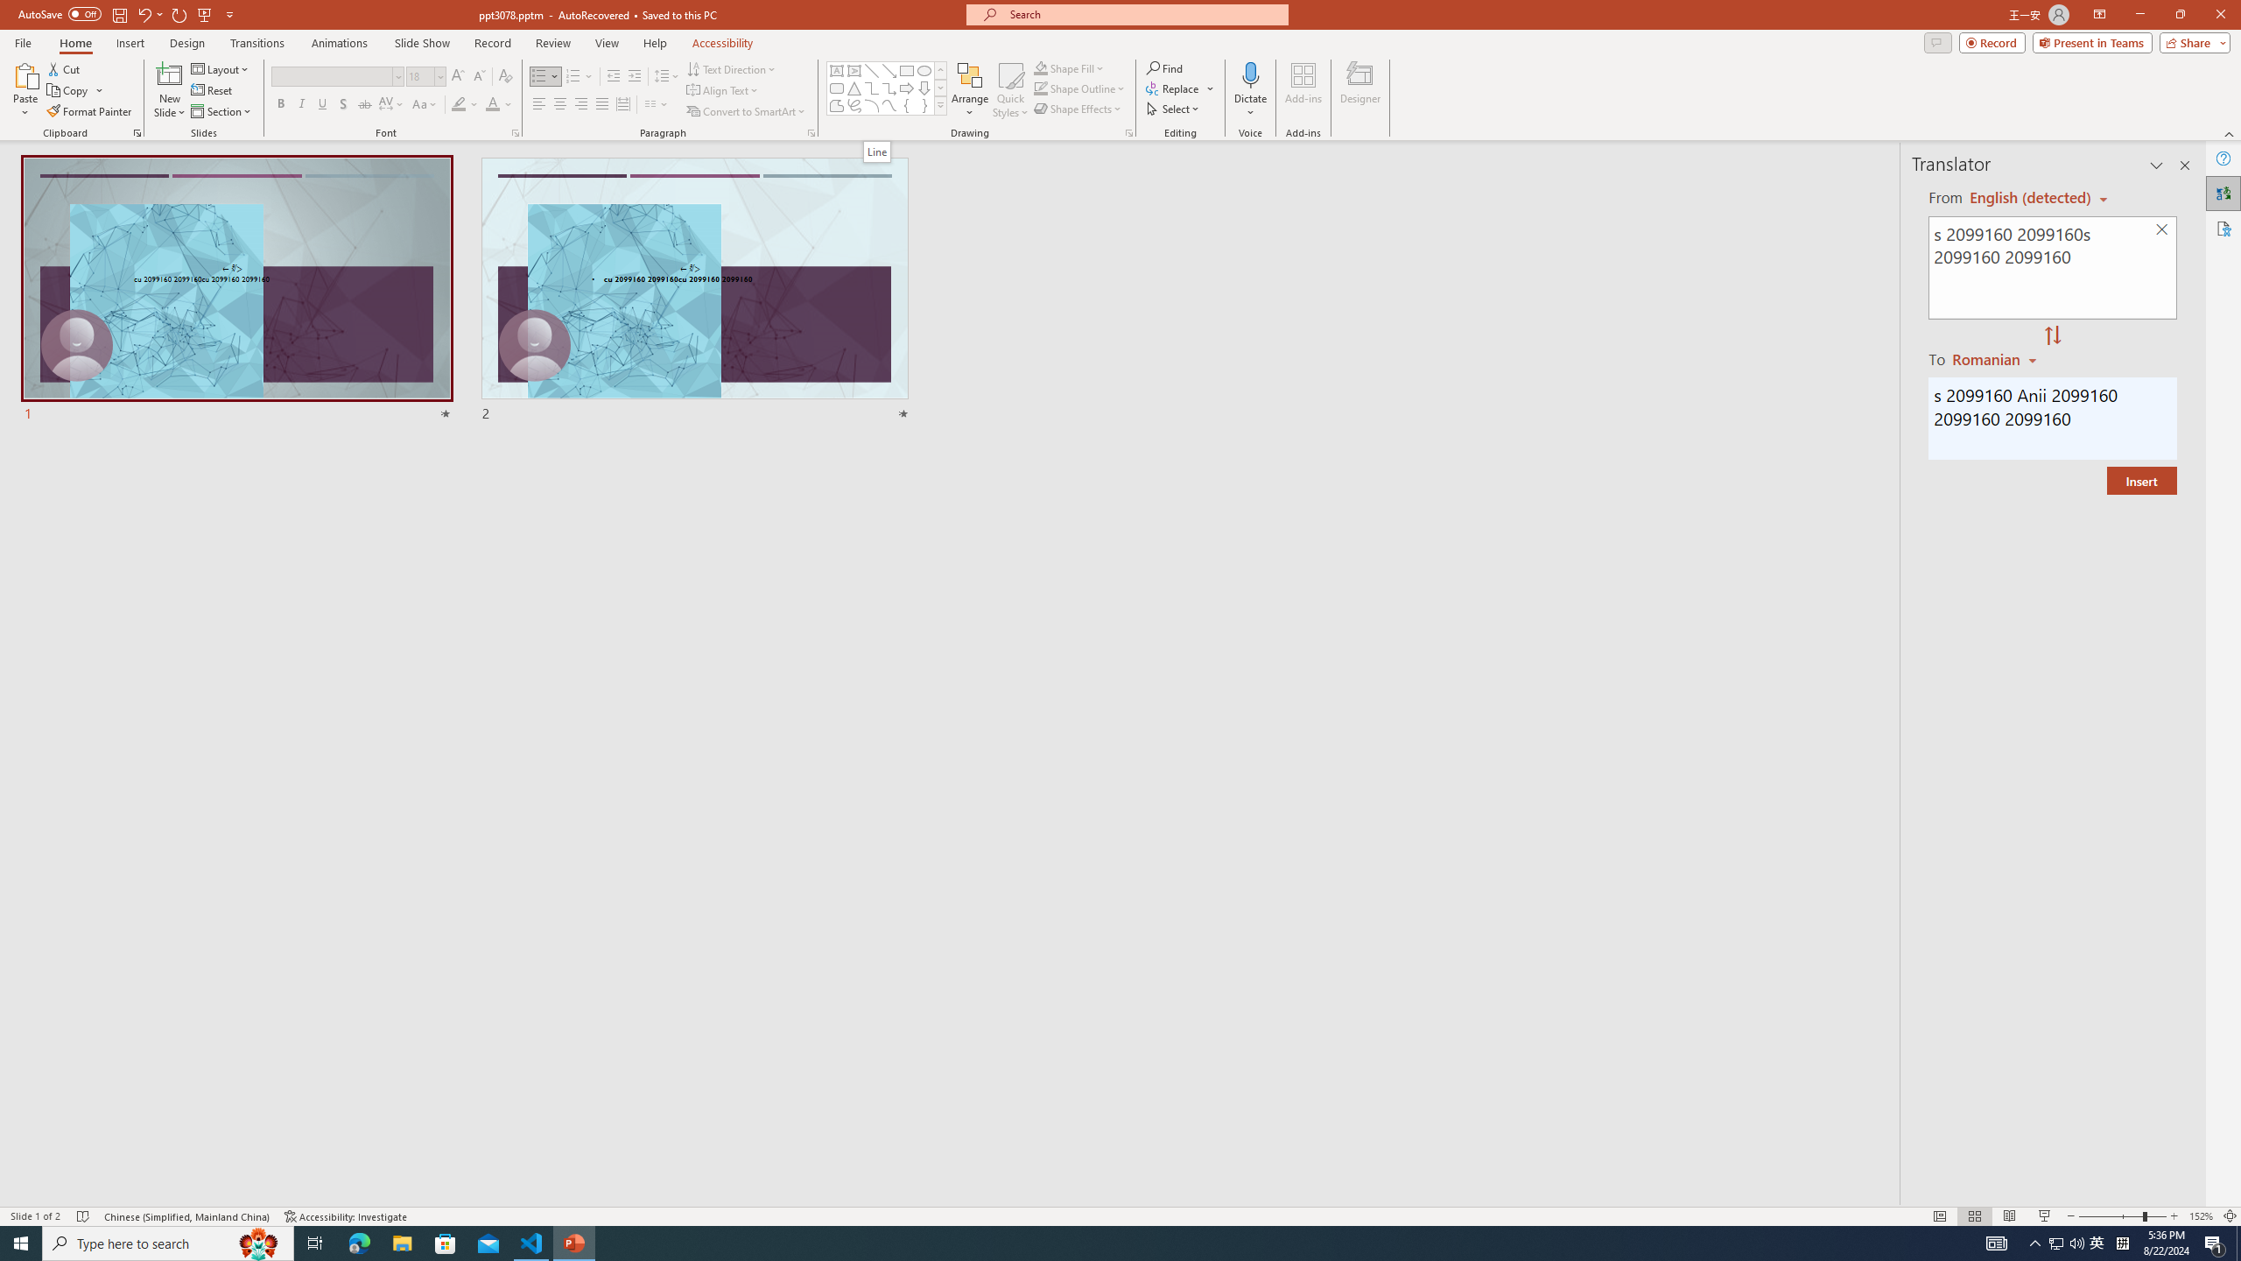 The width and height of the screenshot is (2241, 1261). What do you see at coordinates (459, 77) in the screenshot?
I see `Increase Font Size` at bounding box center [459, 77].